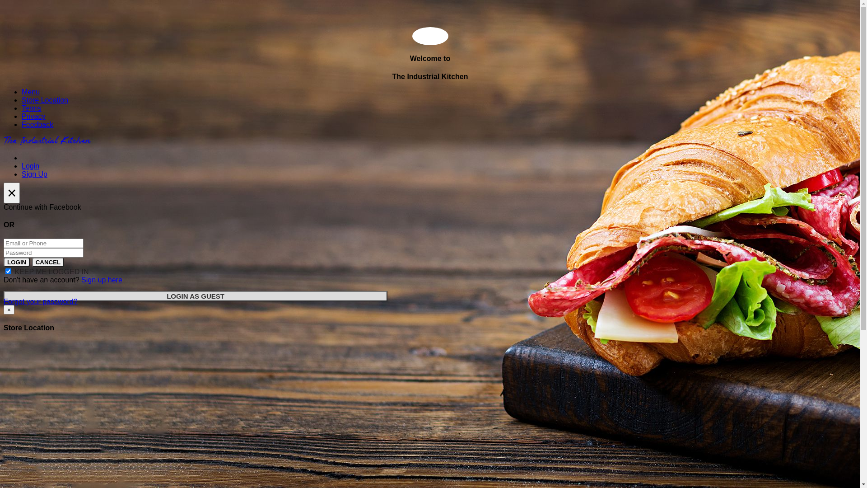 This screenshot has height=488, width=867. Describe the element at coordinates (32, 108) in the screenshot. I see `Terms` at that location.